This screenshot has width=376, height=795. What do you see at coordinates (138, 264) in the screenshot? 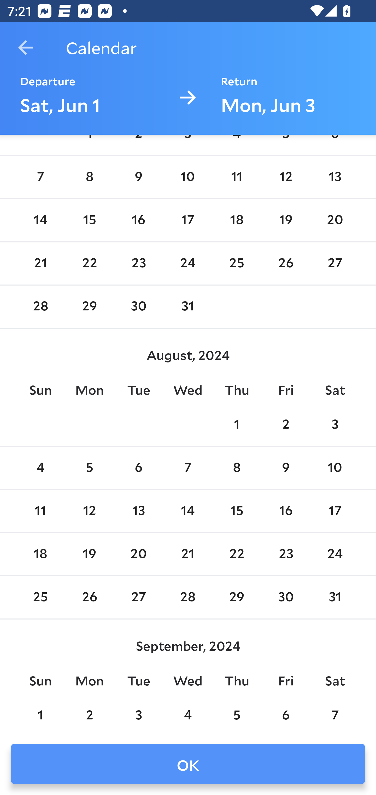
I see `23` at bounding box center [138, 264].